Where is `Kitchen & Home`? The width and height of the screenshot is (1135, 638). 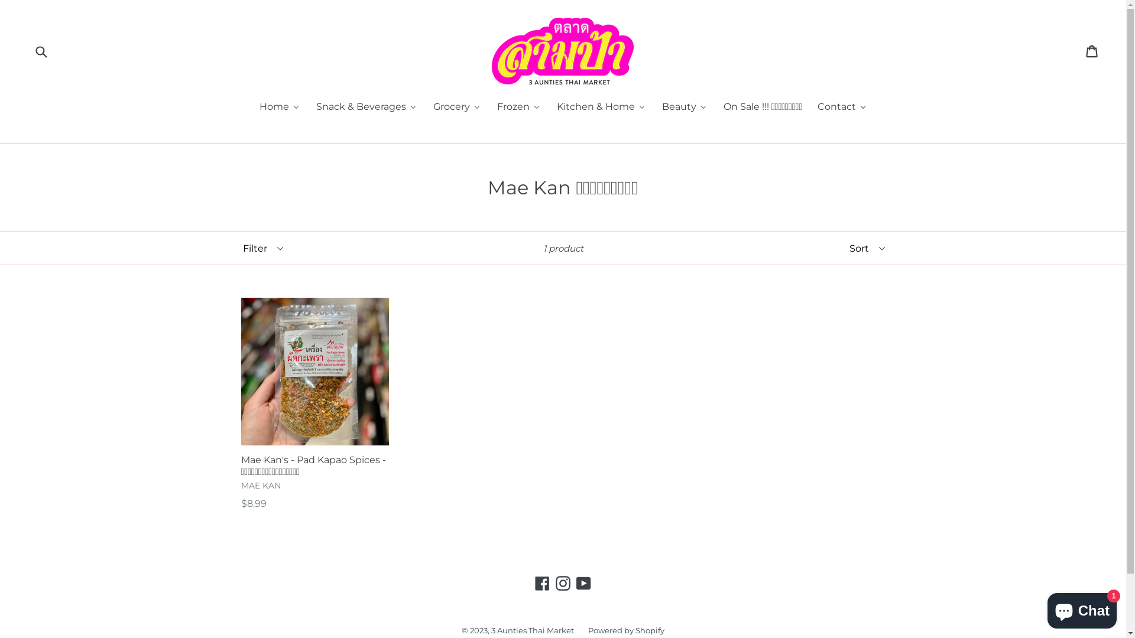 Kitchen & Home is located at coordinates (601, 108).